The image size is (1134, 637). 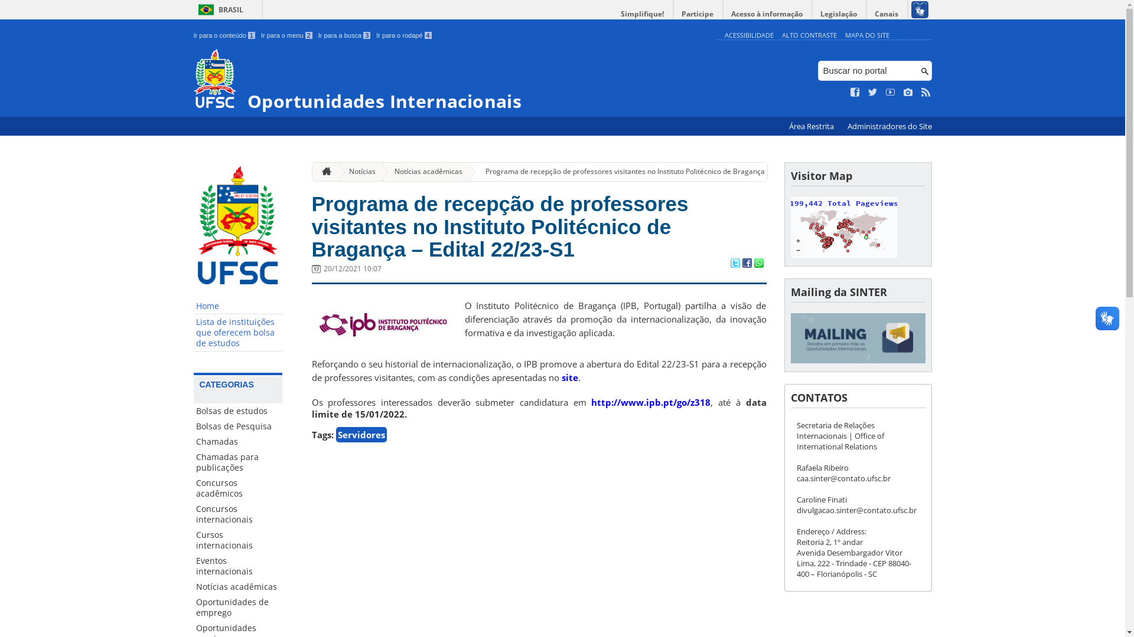 What do you see at coordinates (238, 411) in the screenshot?
I see `Bolsas de estudos` at bounding box center [238, 411].